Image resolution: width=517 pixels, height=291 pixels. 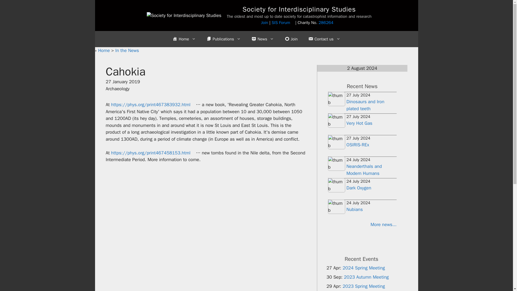 What do you see at coordinates (359, 188) in the screenshot?
I see `Dark Oxygen` at bounding box center [359, 188].